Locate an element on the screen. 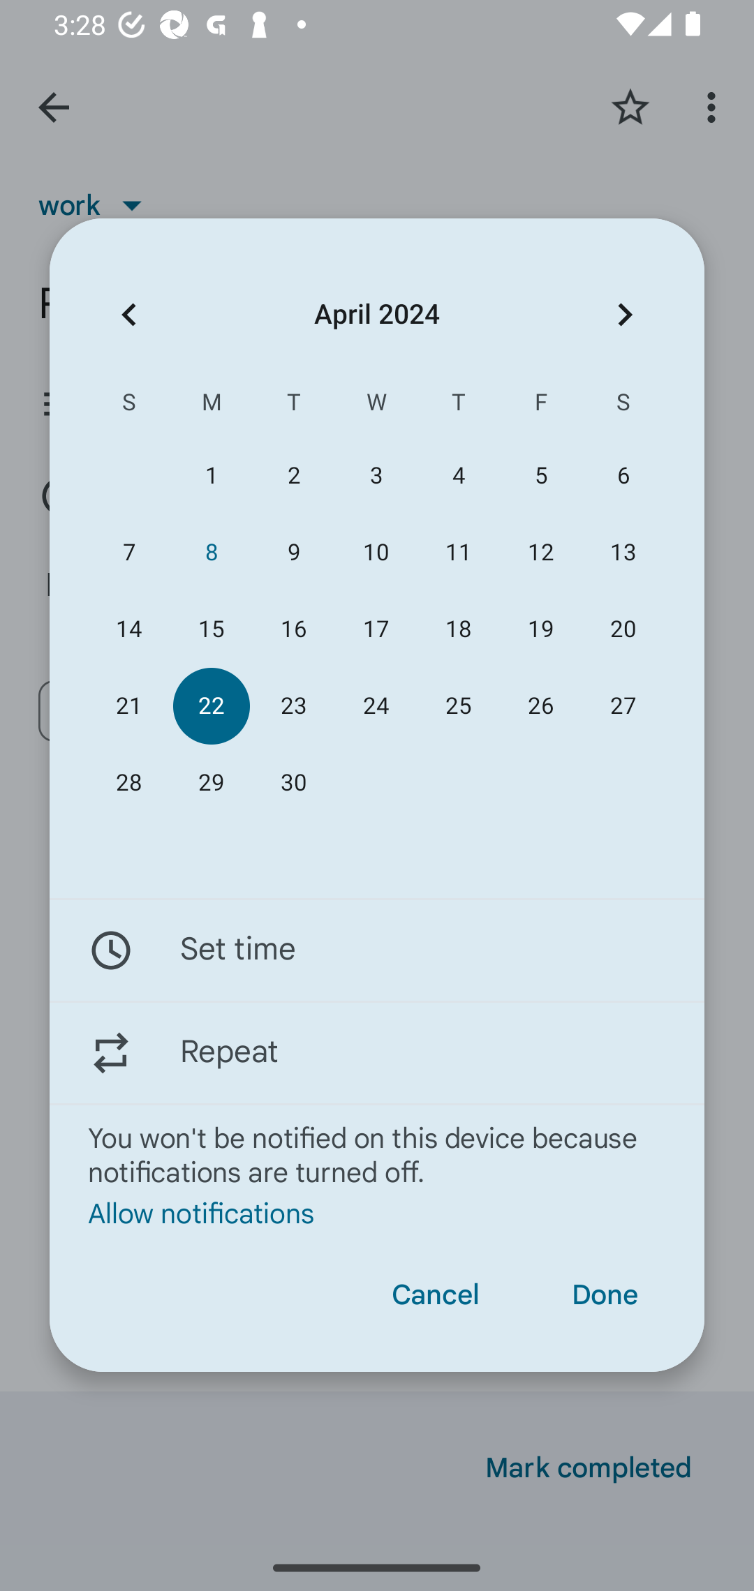 This screenshot has width=754, height=1591. 24 24 April 2024 is located at coordinates (376, 706).